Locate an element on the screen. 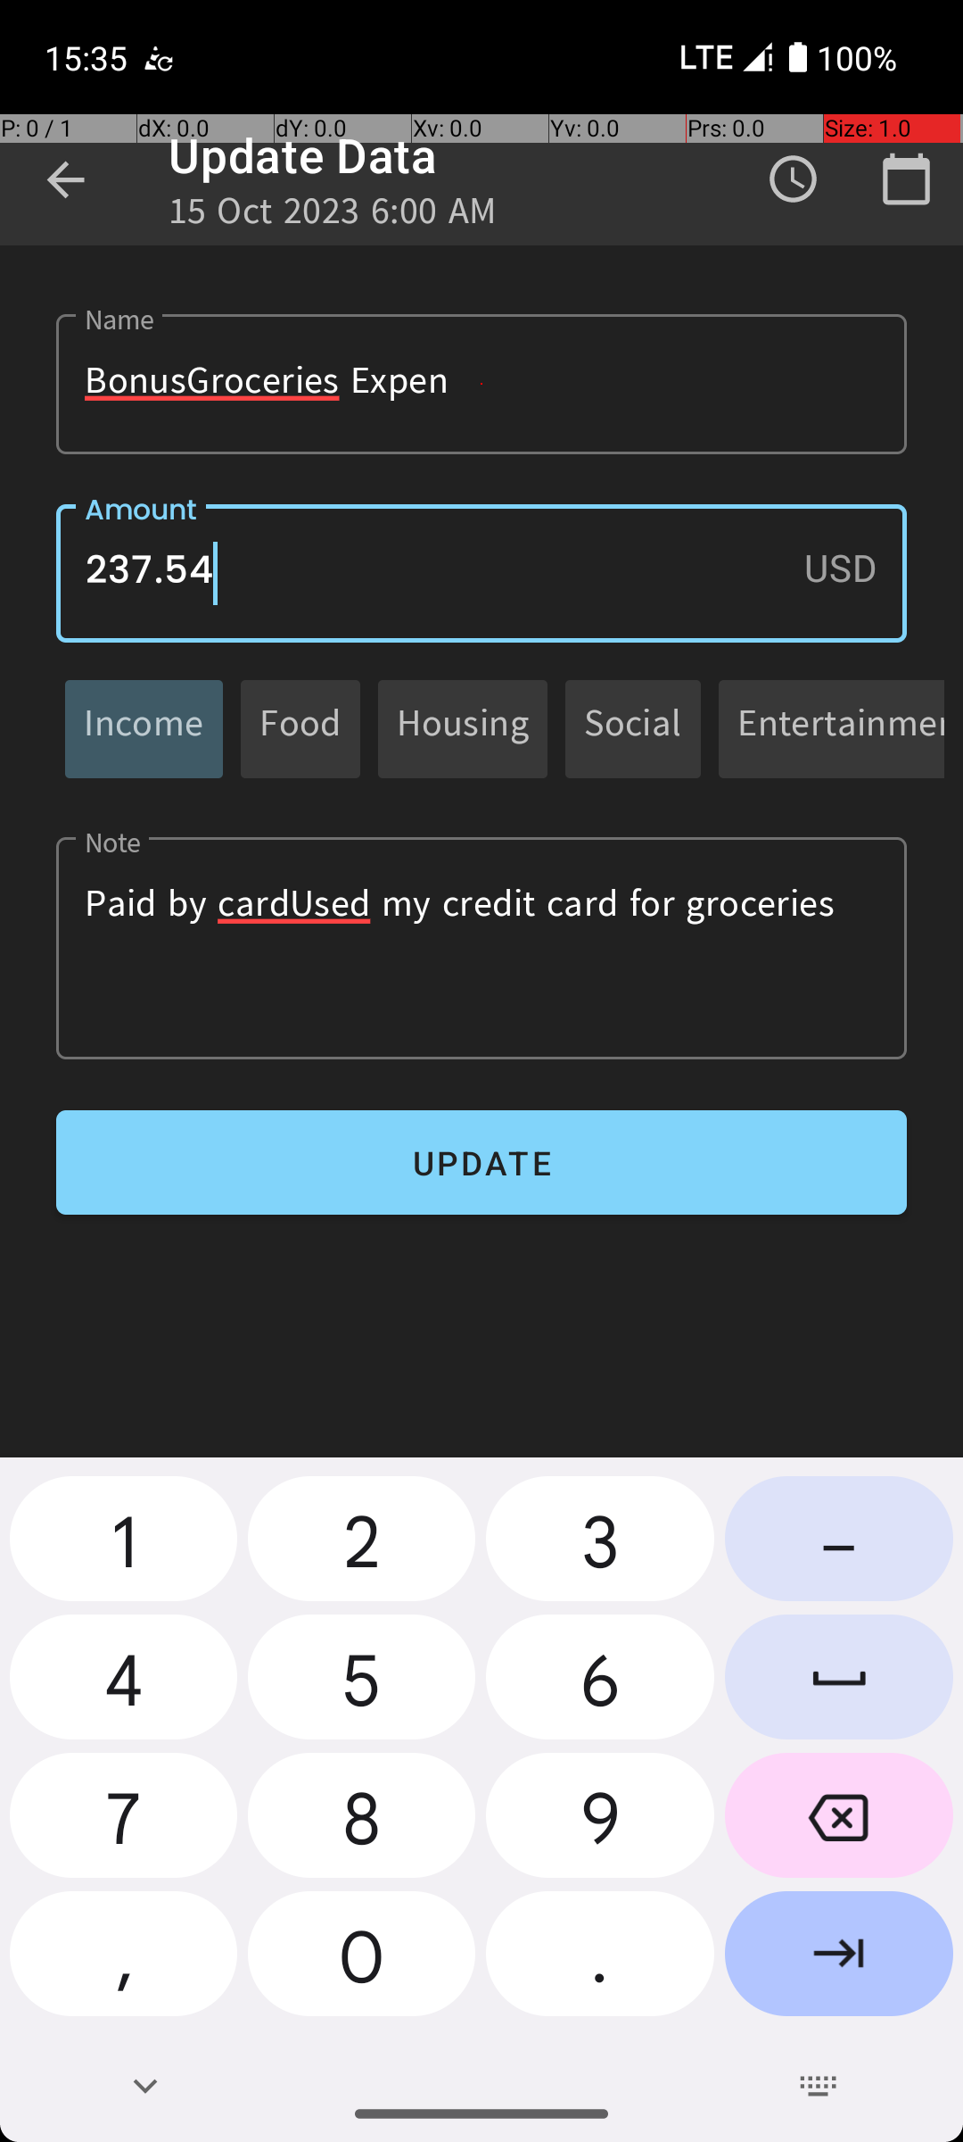 The height and width of the screenshot is (2142, 963). 15 Oct 2023 6:00 AM is located at coordinates (333, 216).